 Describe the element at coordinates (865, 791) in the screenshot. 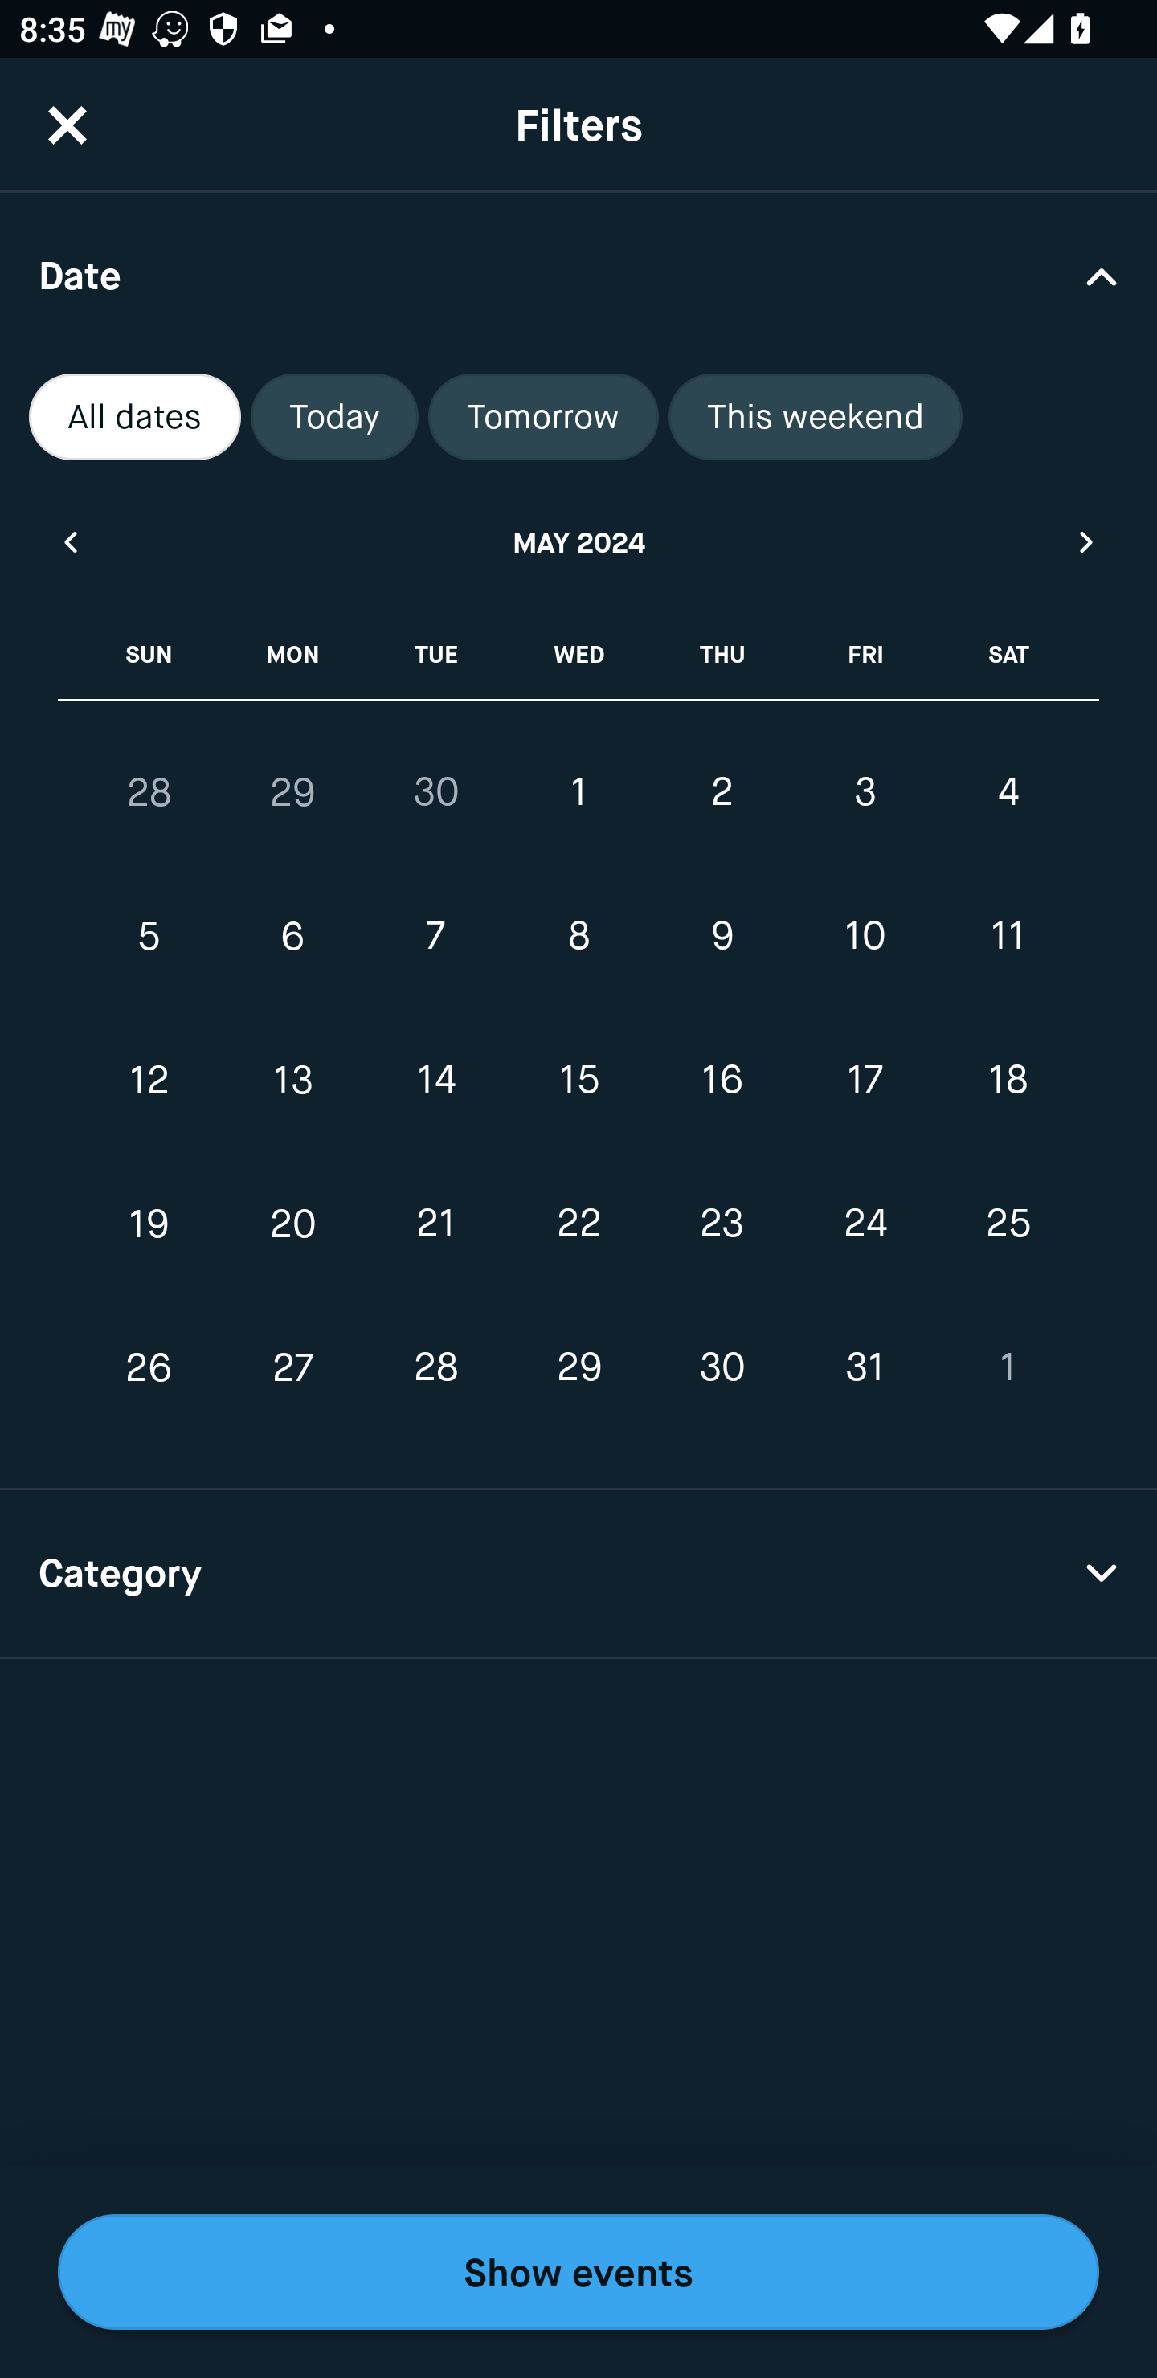

I see `3` at that location.